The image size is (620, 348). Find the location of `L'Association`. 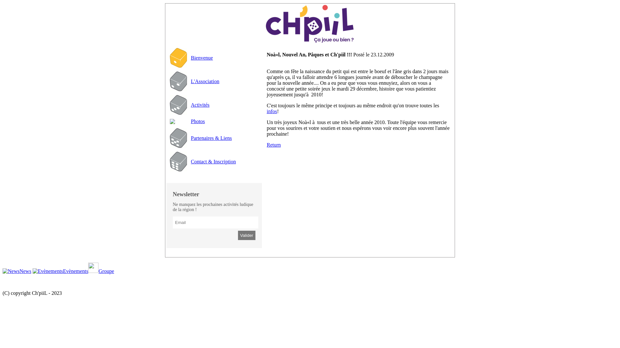

L'Association is located at coordinates (205, 81).